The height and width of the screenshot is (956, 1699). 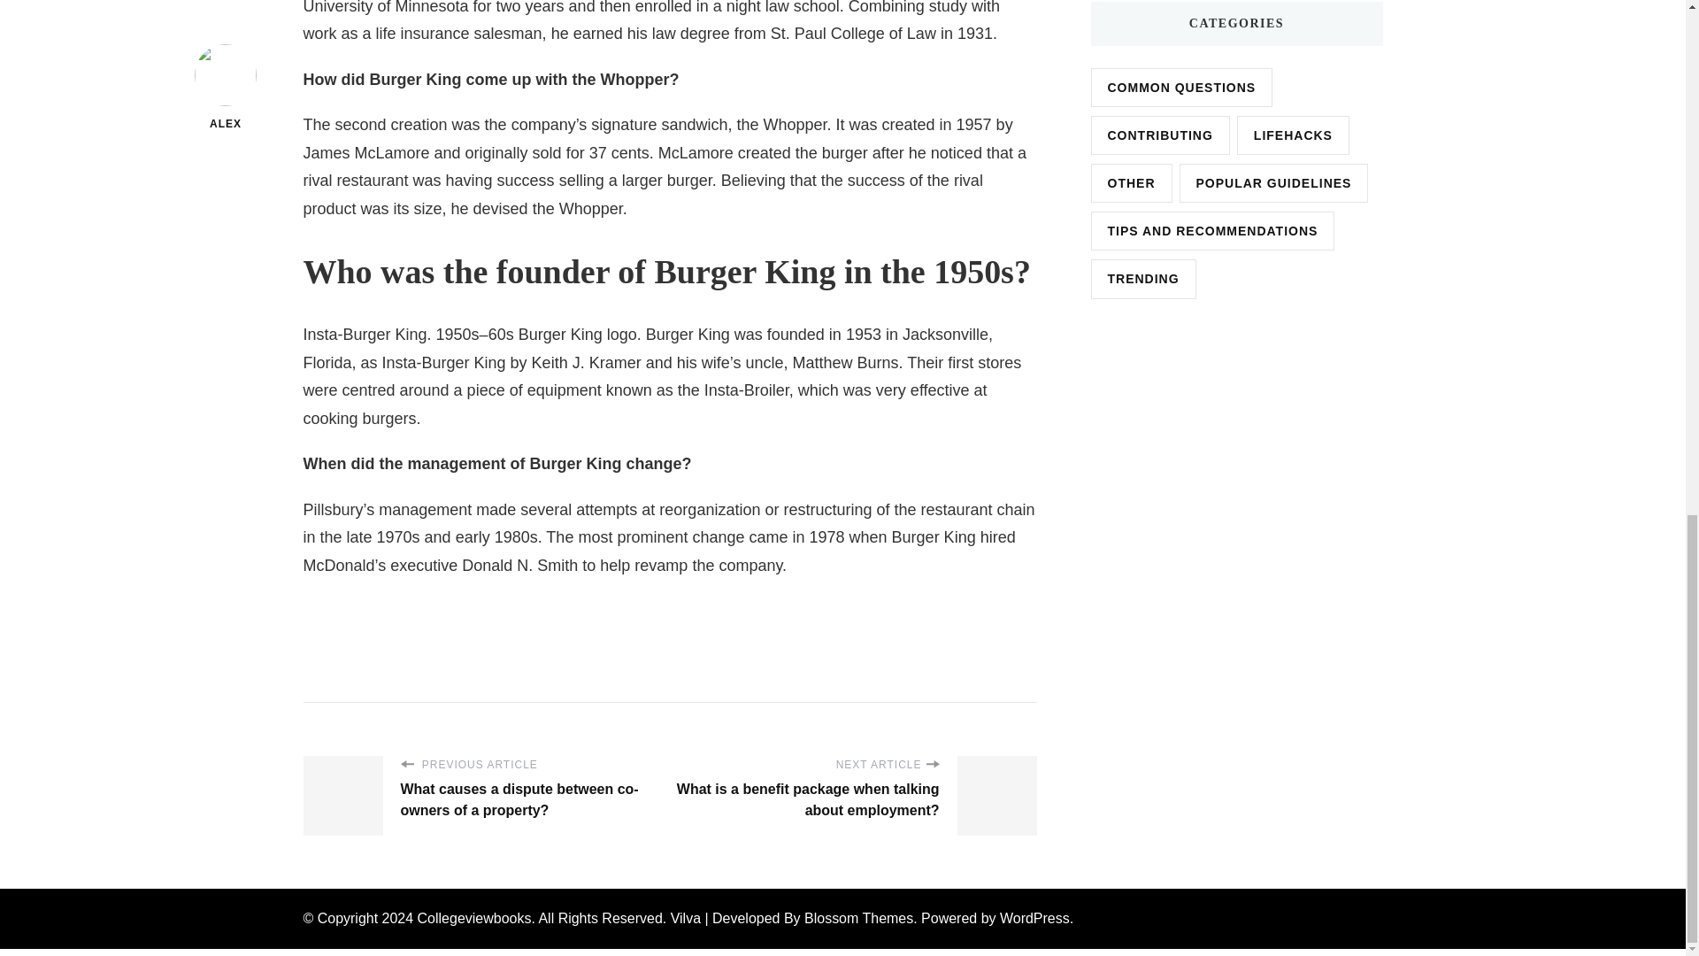 What do you see at coordinates (1292, 135) in the screenshot?
I see `LIFEHACKS` at bounding box center [1292, 135].